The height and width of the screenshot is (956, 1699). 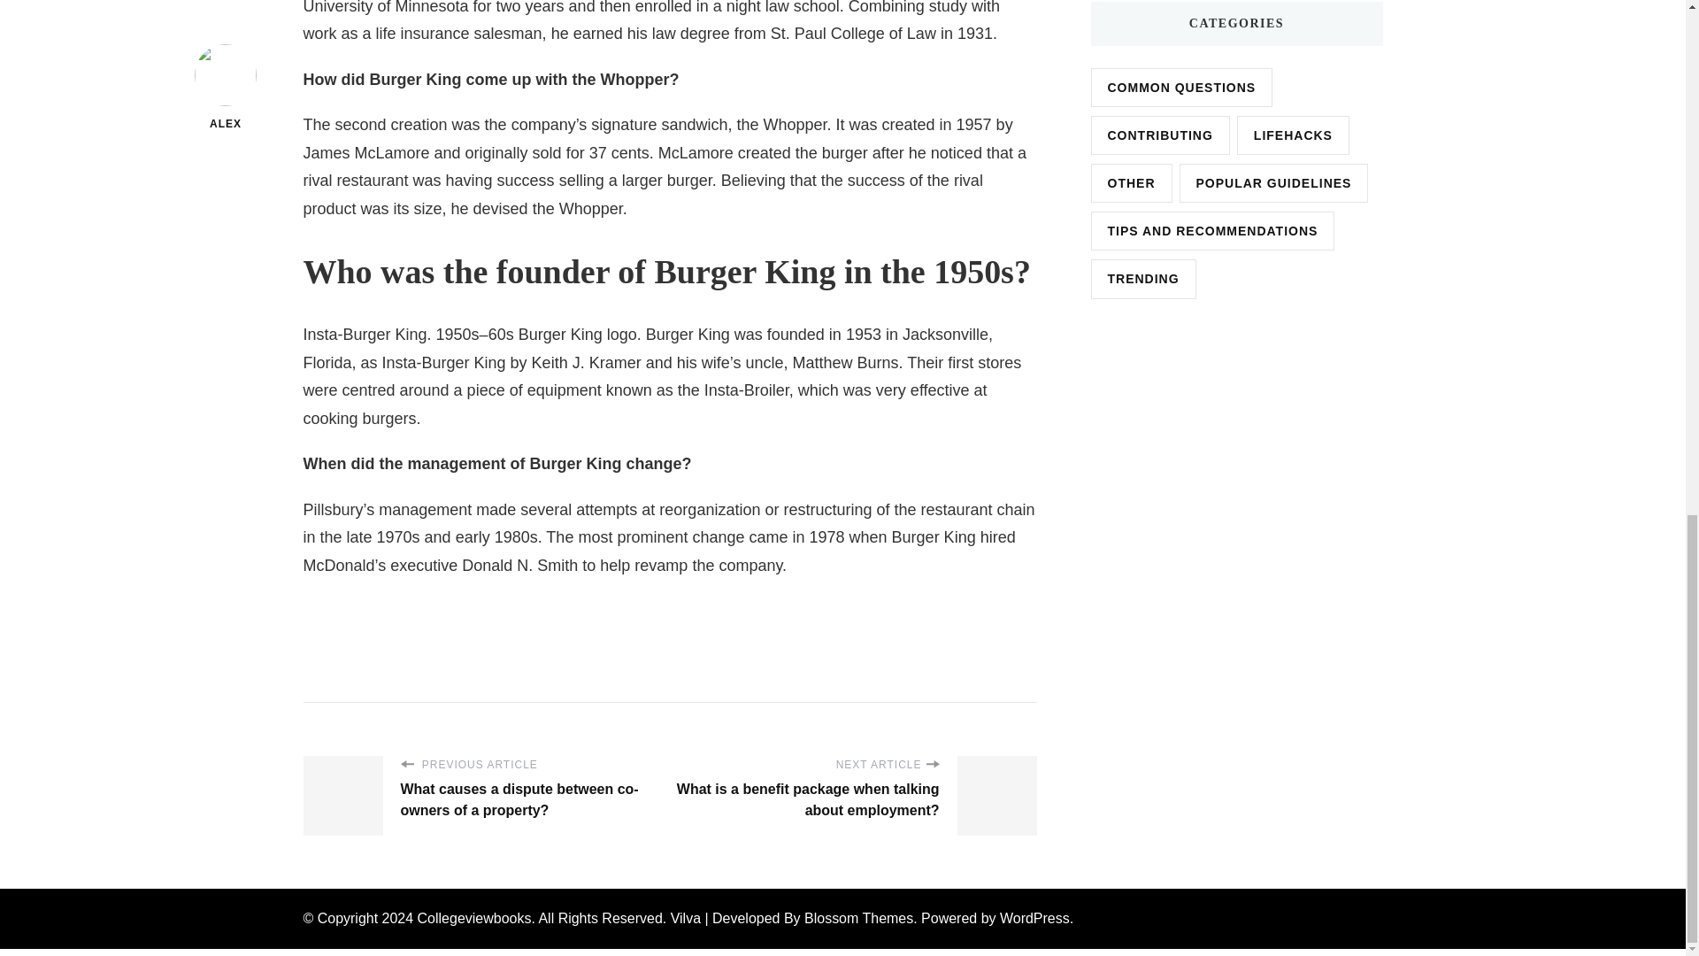 What do you see at coordinates (1292, 135) in the screenshot?
I see `LIFEHACKS` at bounding box center [1292, 135].